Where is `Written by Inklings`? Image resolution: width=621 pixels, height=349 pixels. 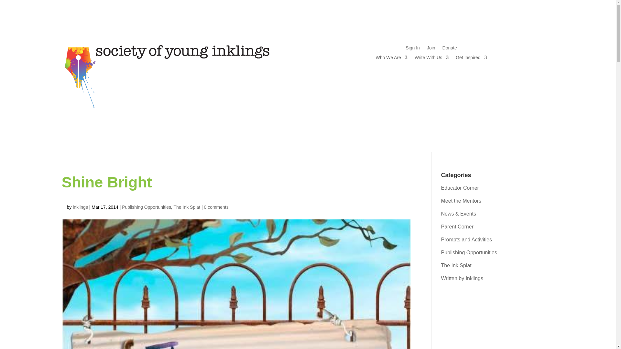 Written by Inklings is located at coordinates (462, 279).